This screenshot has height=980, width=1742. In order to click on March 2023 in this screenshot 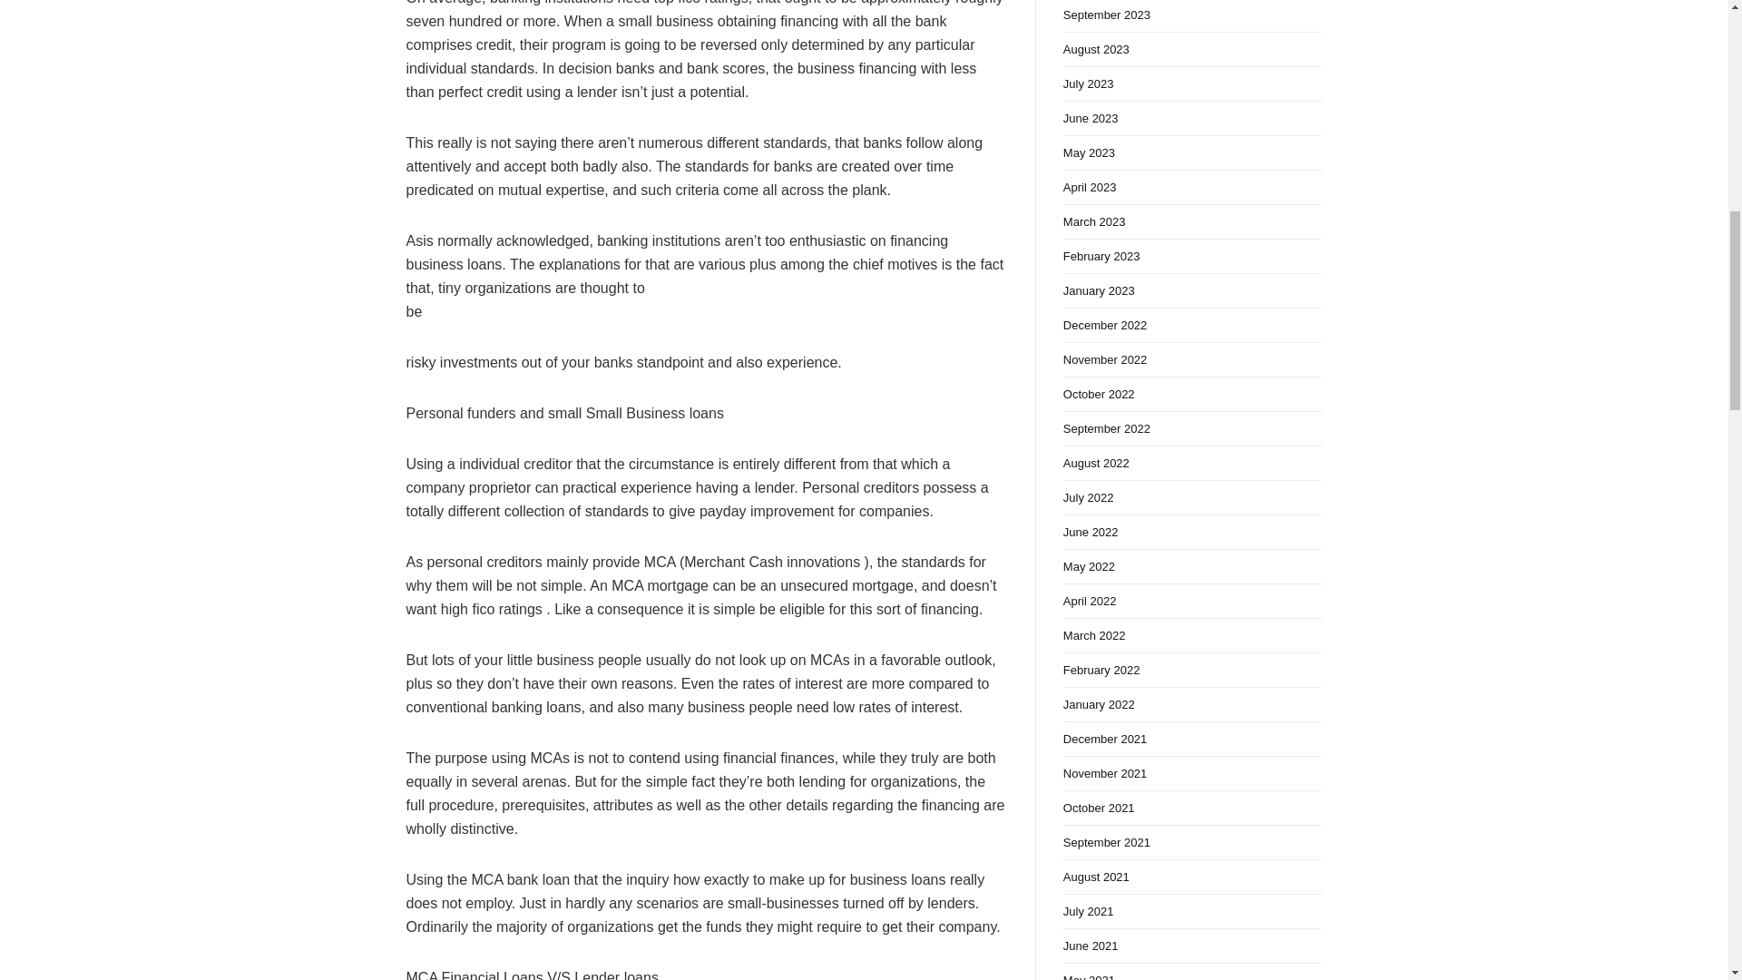, I will do `click(1192, 221)`.